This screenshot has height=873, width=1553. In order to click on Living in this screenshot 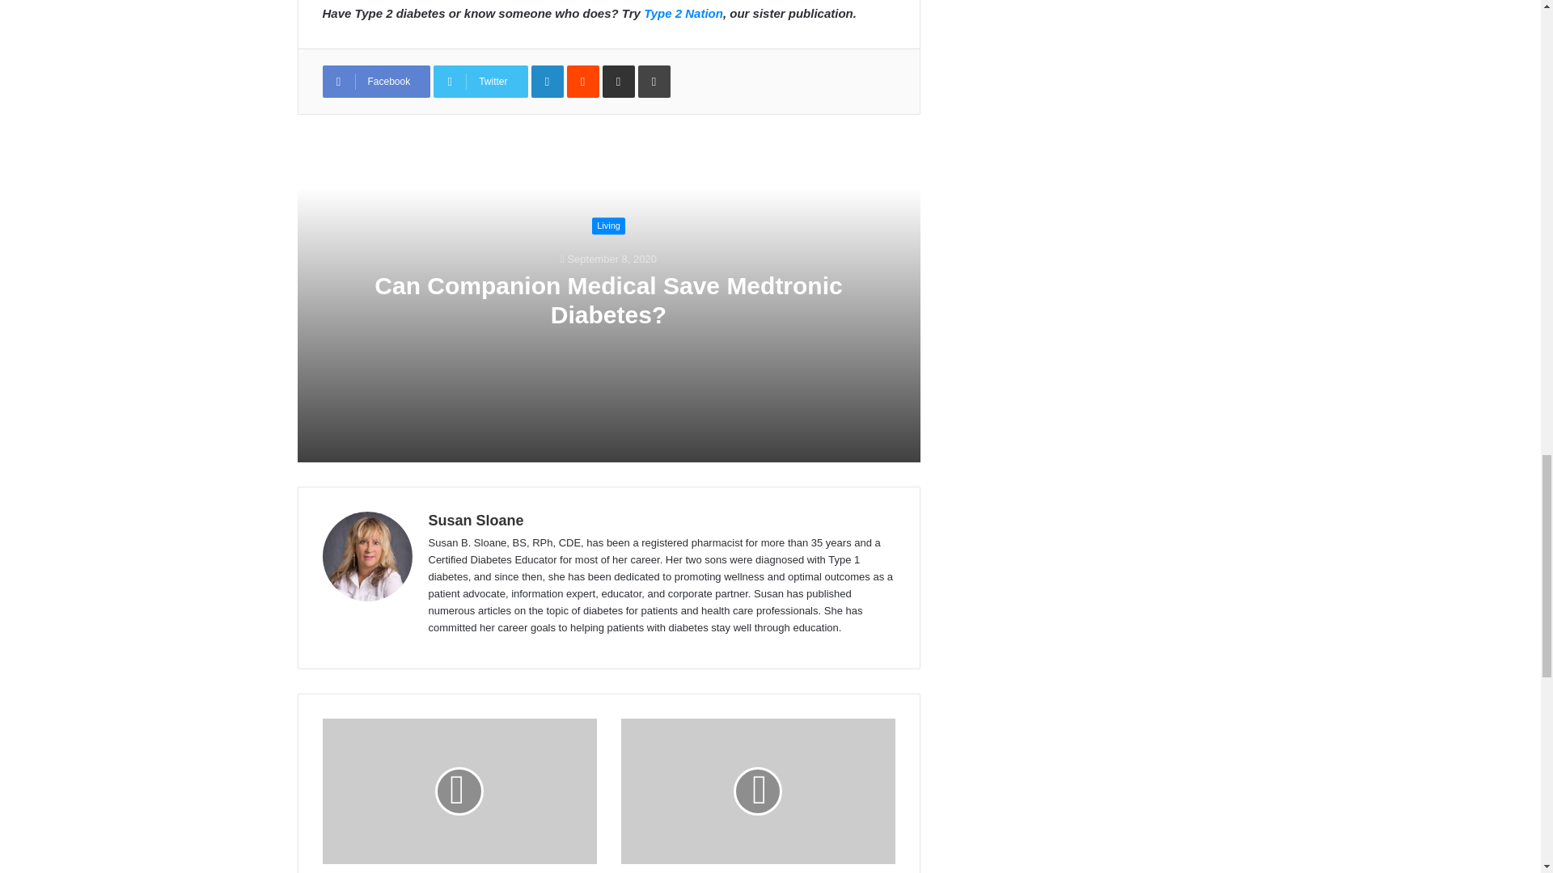, I will do `click(608, 226)`.